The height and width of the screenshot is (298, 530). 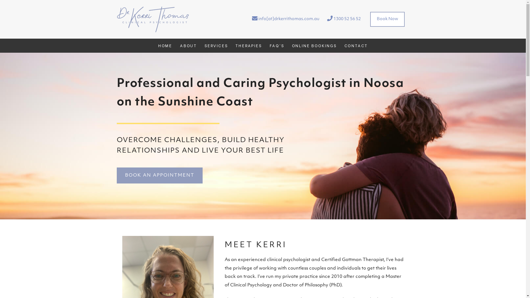 I want to click on Skip to main content, so click(x=11, y=0).